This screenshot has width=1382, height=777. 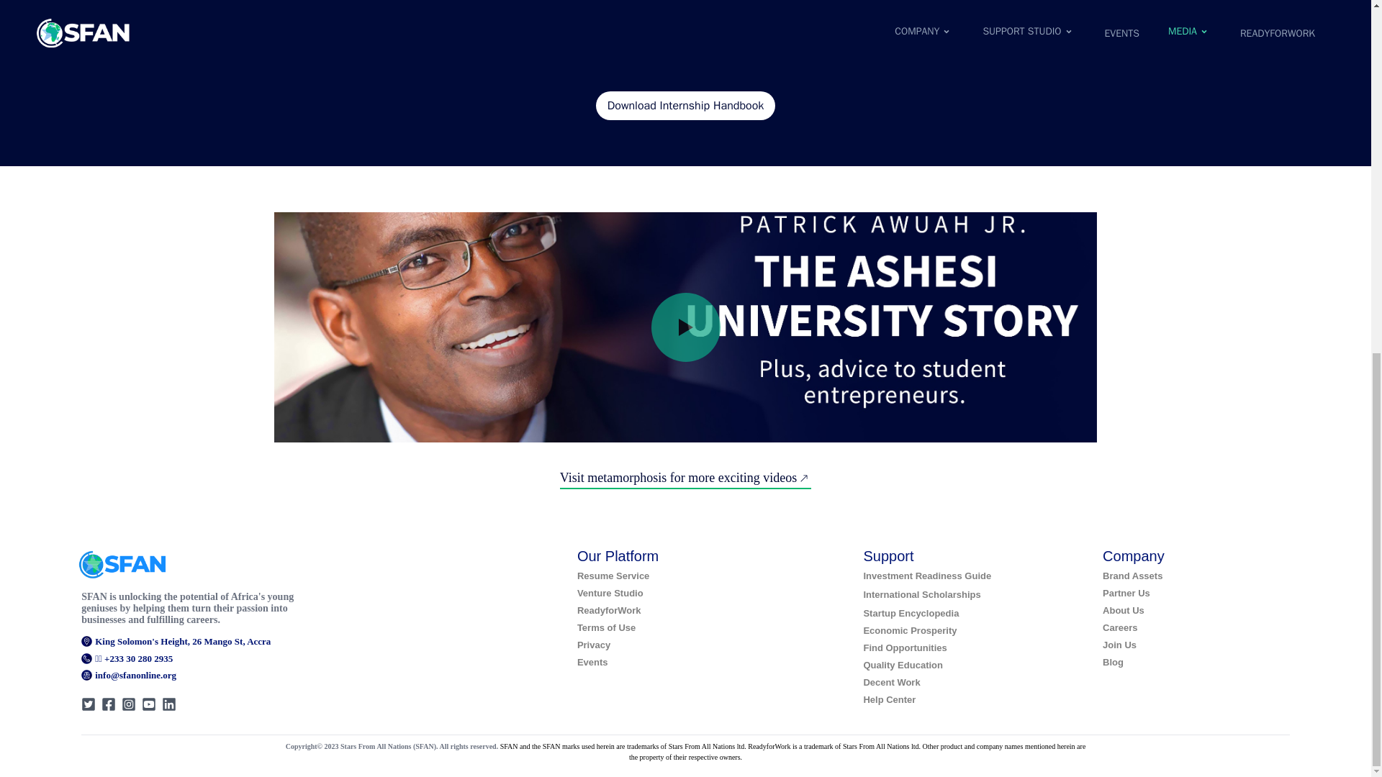 I want to click on Resume Service, so click(x=613, y=576).